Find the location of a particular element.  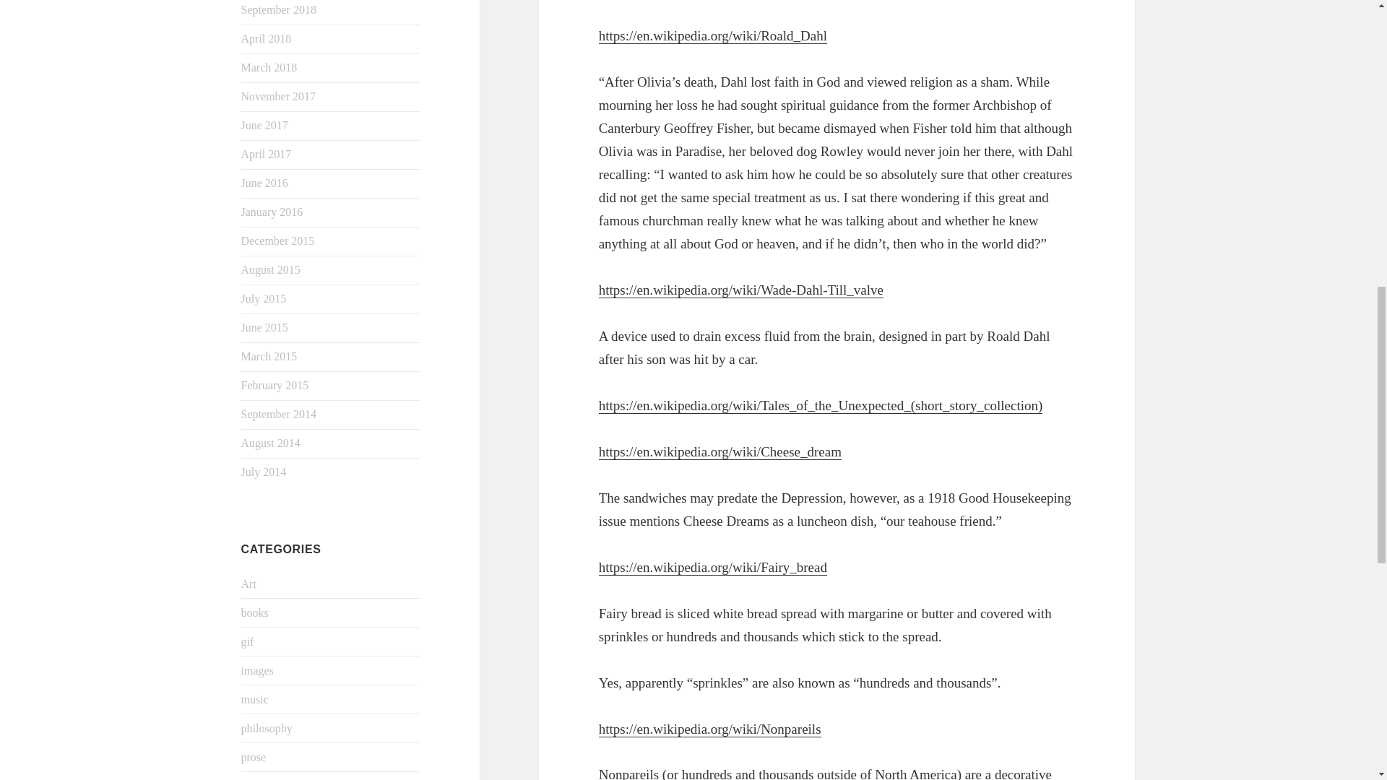

Art is located at coordinates (249, 584).